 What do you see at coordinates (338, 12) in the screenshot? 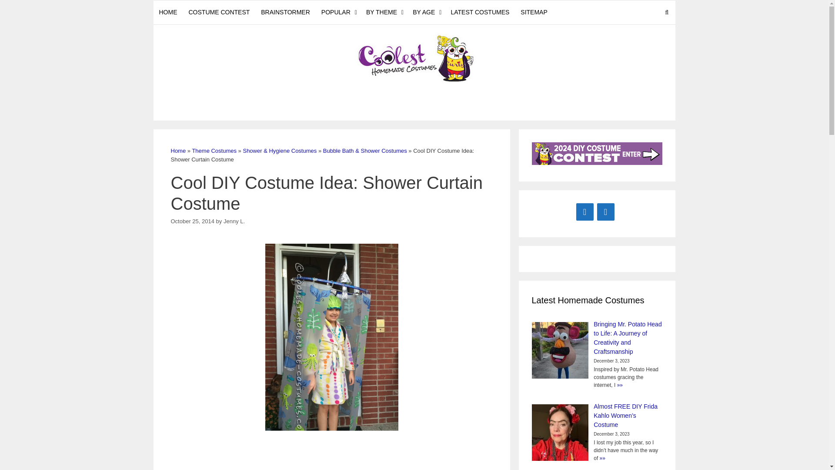
I see `POPULAR` at bounding box center [338, 12].